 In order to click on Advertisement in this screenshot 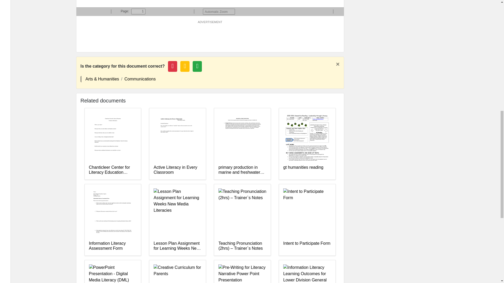, I will do `click(210, 36)`.